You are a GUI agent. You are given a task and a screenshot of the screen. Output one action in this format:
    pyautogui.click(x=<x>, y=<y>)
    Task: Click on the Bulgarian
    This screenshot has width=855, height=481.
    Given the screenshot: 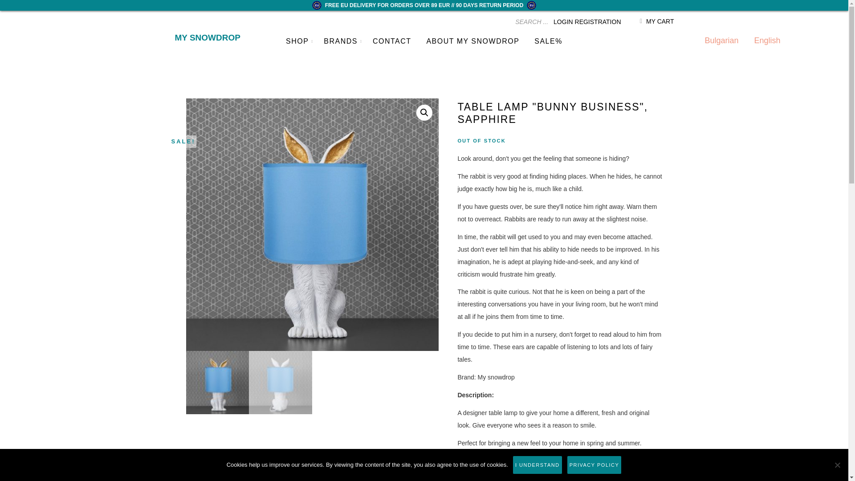 What is the action you would take?
    pyautogui.click(x=721, y=41)
    